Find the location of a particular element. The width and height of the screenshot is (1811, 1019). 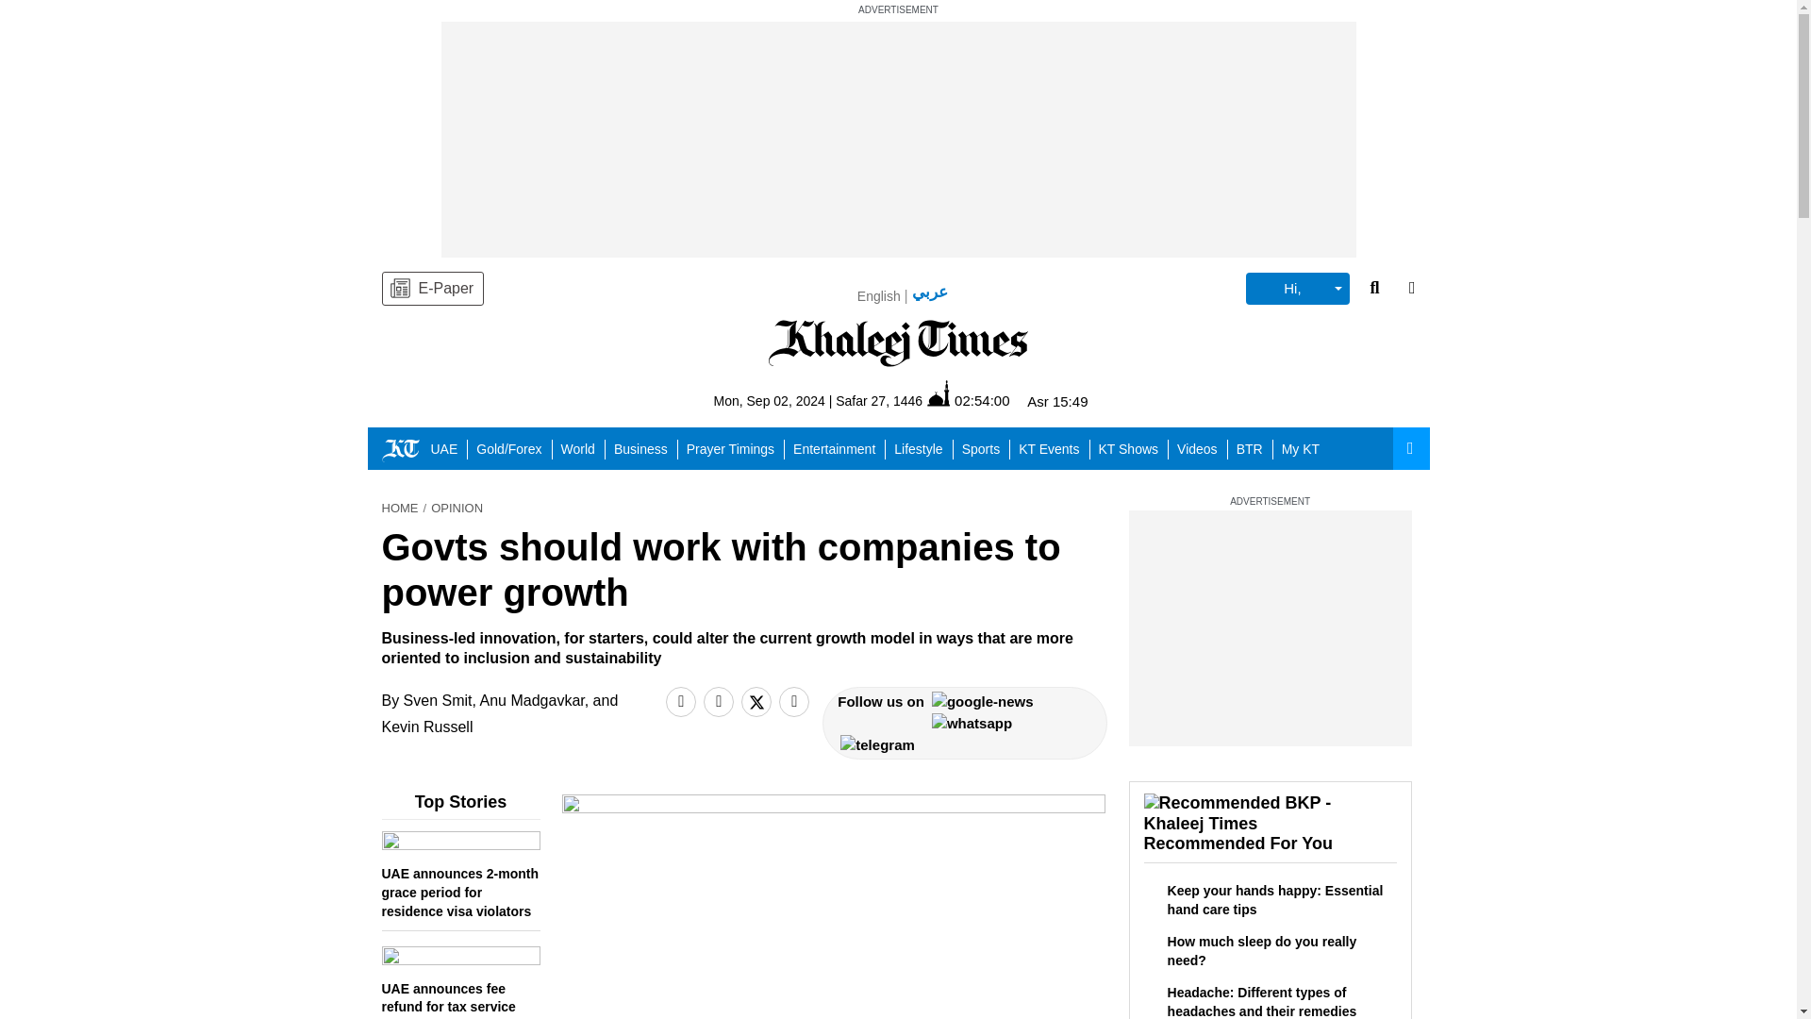

E-Paper is located at coordinates (432, 289).